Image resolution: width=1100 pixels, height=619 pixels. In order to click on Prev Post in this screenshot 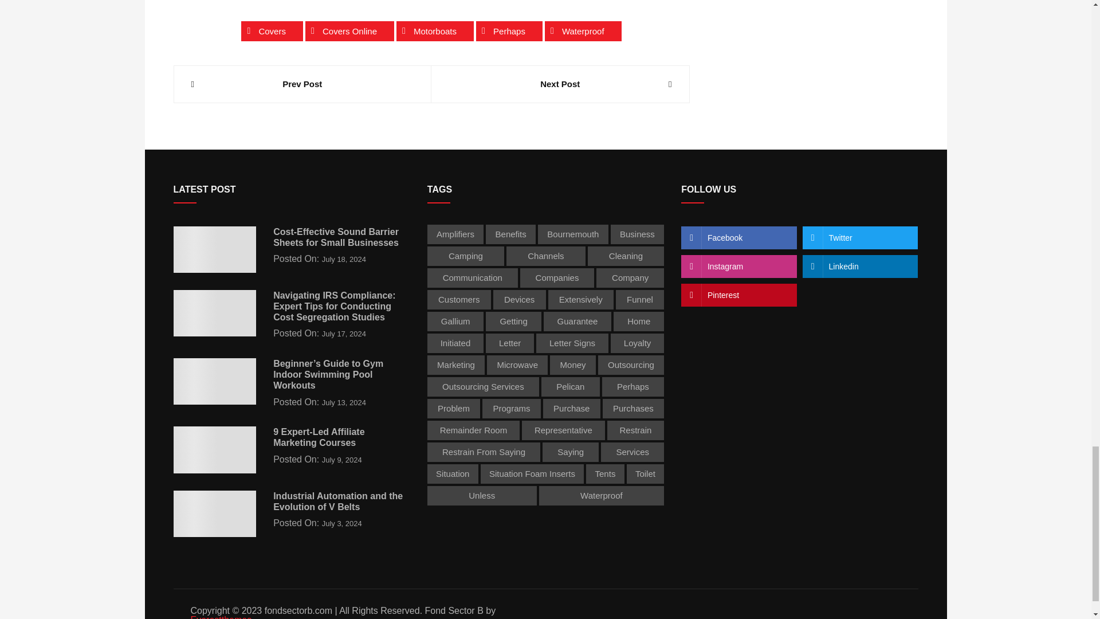, I will do `click(302, 84)`.